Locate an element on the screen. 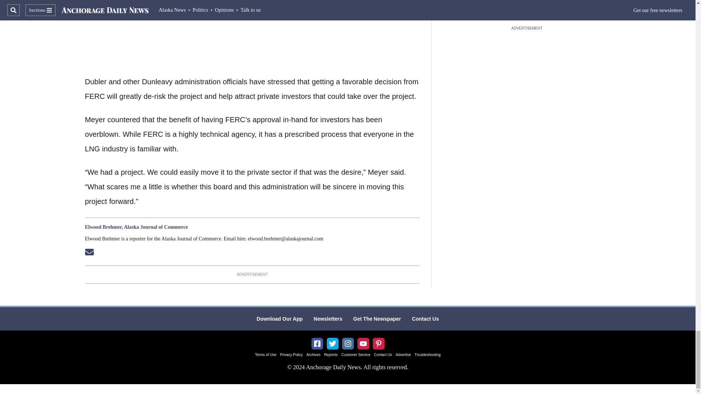  Facebook IconAnchorage Daily News Facebook Page is located at coordinates (317, 344).